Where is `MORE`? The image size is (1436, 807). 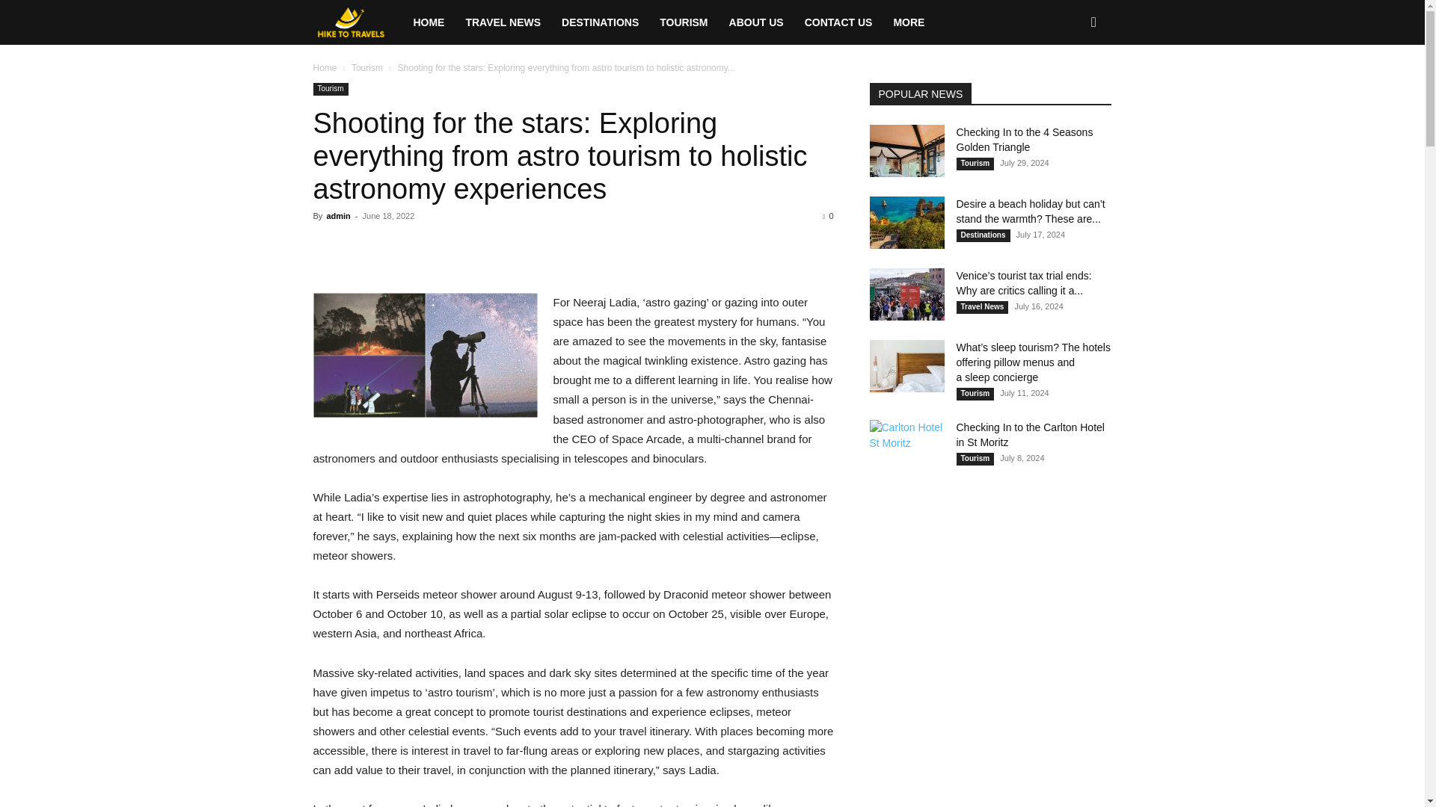 MORE is located at coordinates (908, 22).